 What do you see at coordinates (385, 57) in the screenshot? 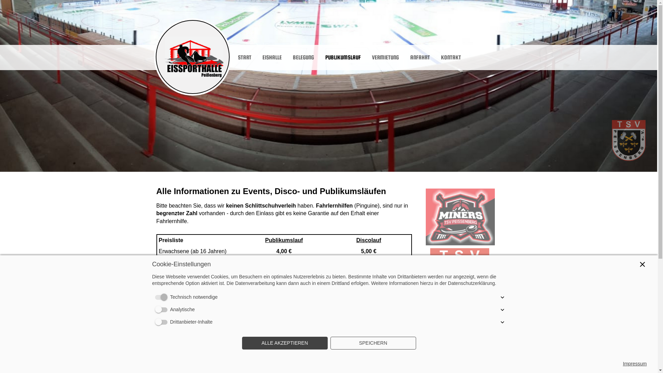
I see `VERMIETUNG` at bounding box center [385, 57].